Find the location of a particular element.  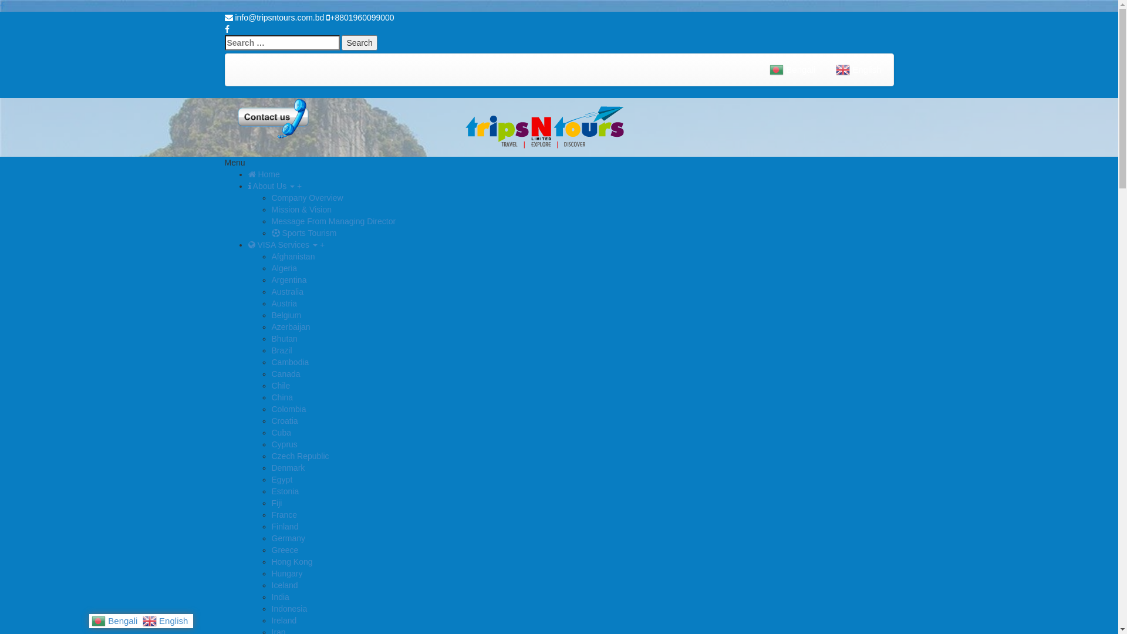

Estonia is located at coordinates (285, 491).